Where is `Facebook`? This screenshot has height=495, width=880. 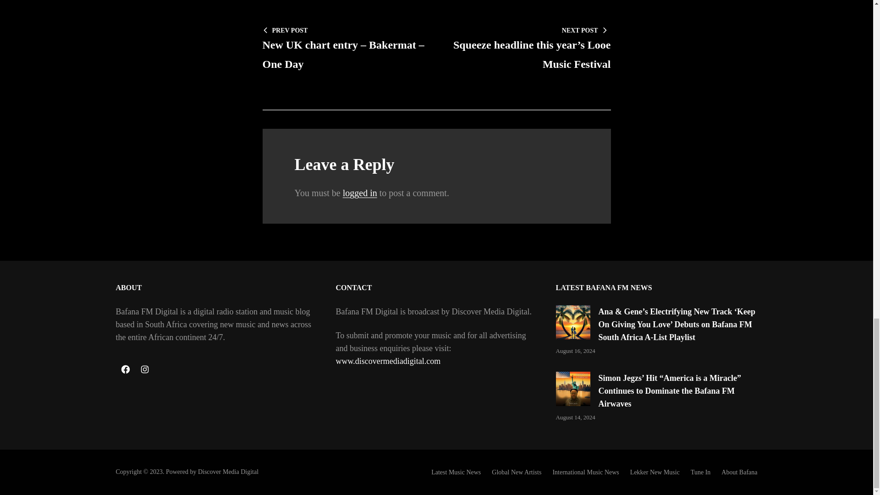 Facebook is located at coordinates (125, 369).